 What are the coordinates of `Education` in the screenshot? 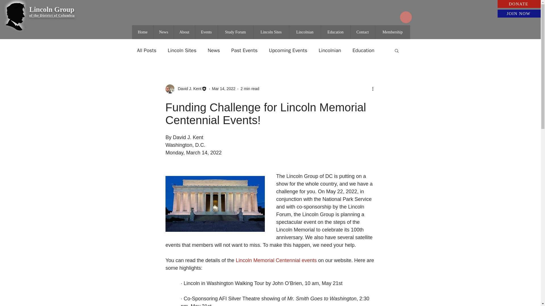 It's located at (336, 32).